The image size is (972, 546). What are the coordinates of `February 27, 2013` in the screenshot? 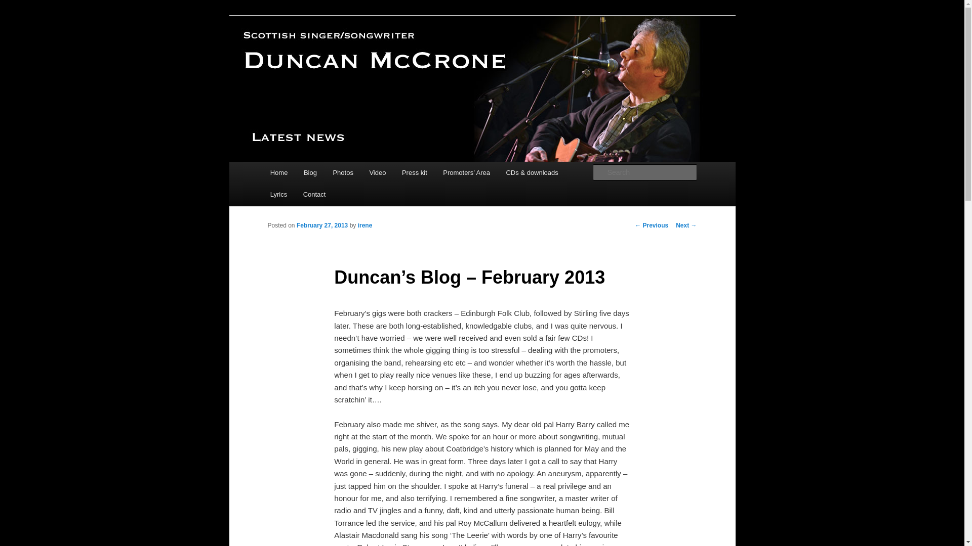 It's located at (322, 225).